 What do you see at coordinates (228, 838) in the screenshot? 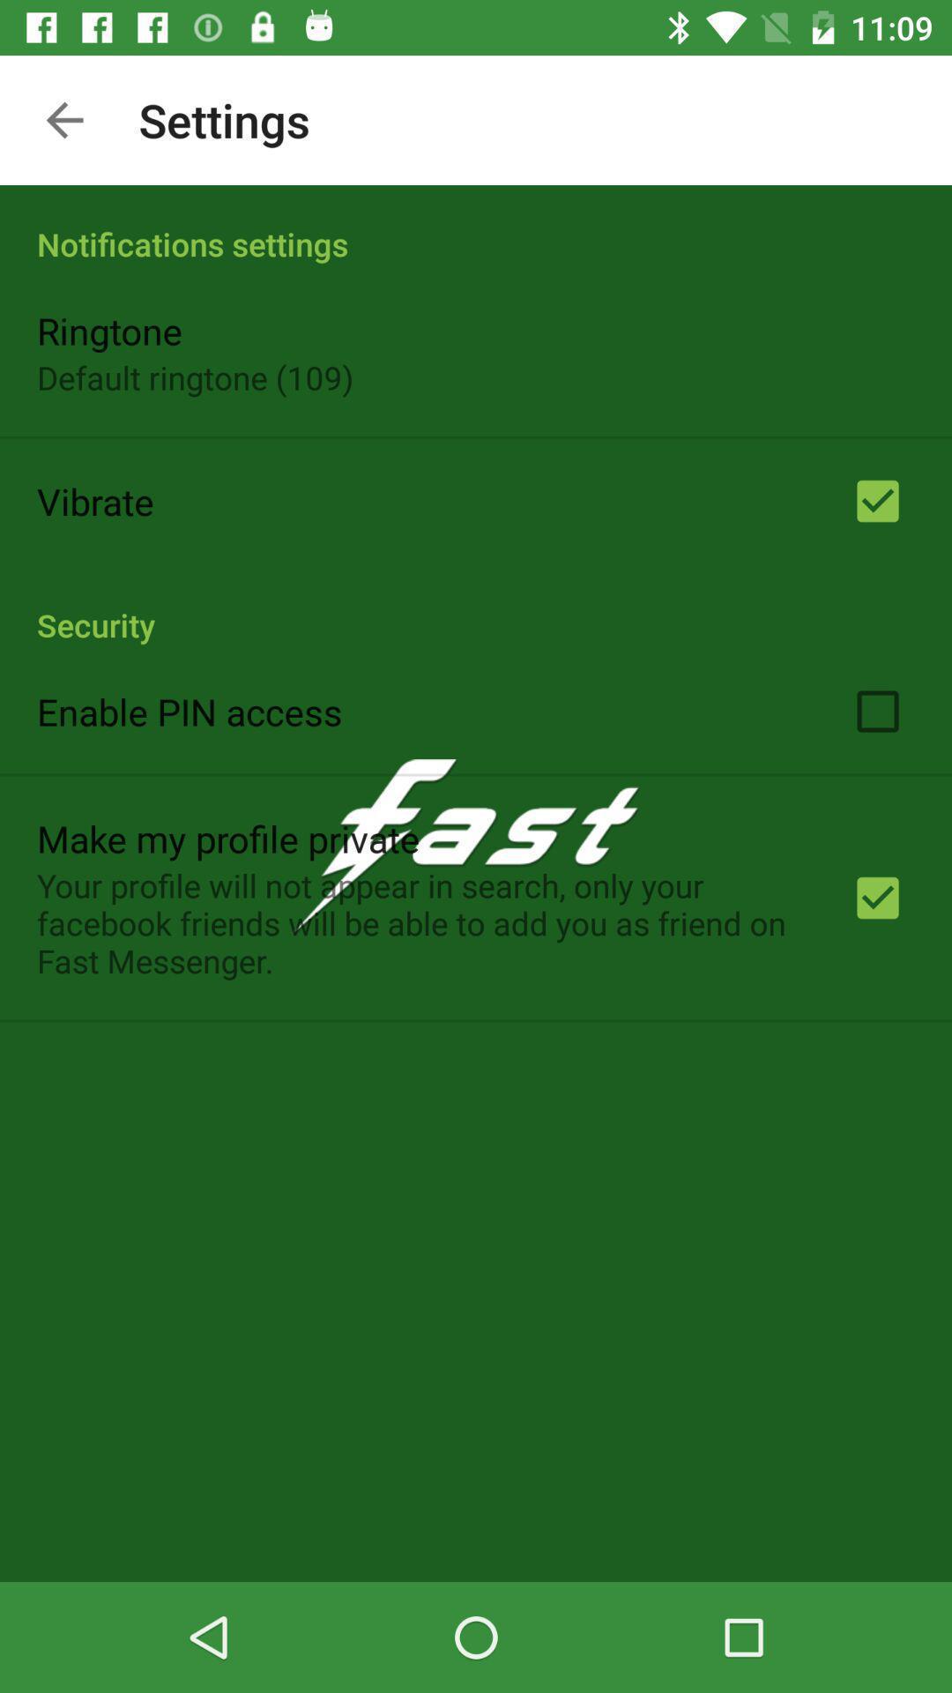
I see `scroll to the make my profile app` at bounding box center [228, 838].